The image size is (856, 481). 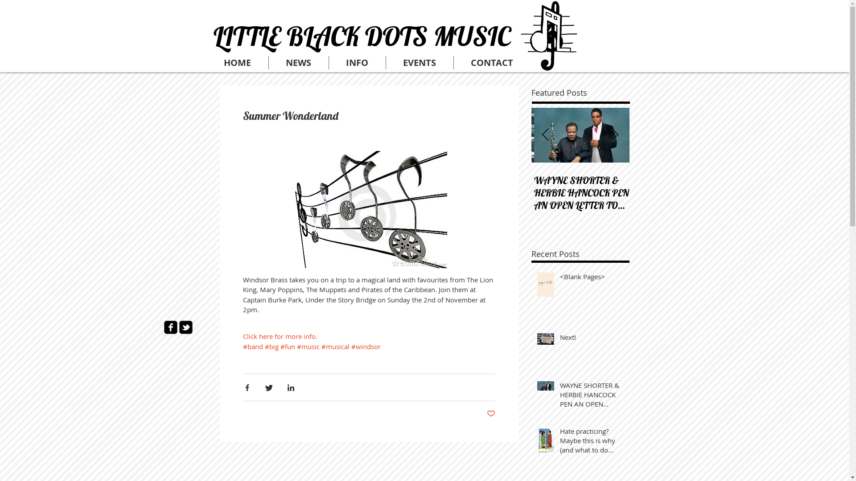 What do you see at coordinates (272, 346) in the screenshot?
I see `#big` at bounding box center [272, 346].